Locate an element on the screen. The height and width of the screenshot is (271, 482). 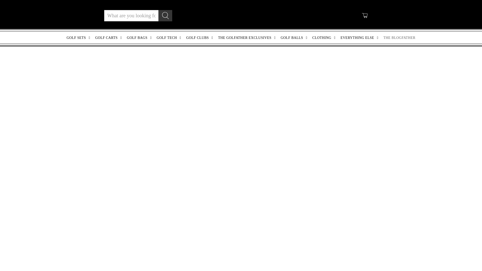
GOLF CARTS is located at coordinates (109, 38).